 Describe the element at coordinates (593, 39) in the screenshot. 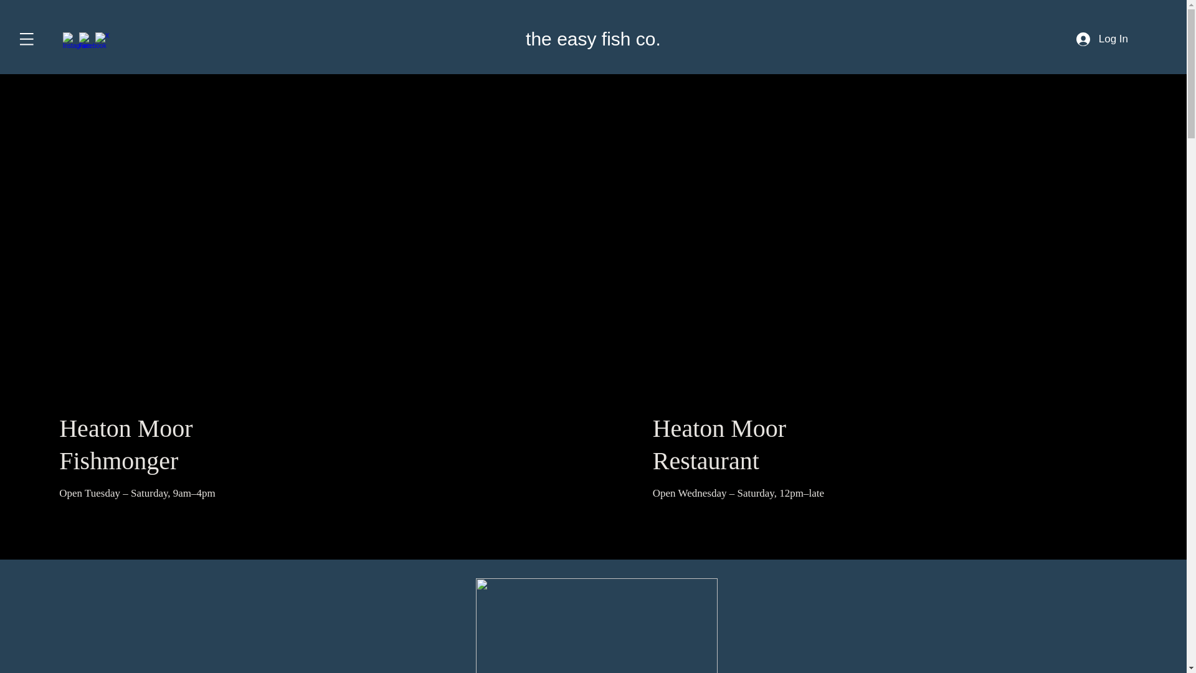

I see `the easy fish co.` at that location.